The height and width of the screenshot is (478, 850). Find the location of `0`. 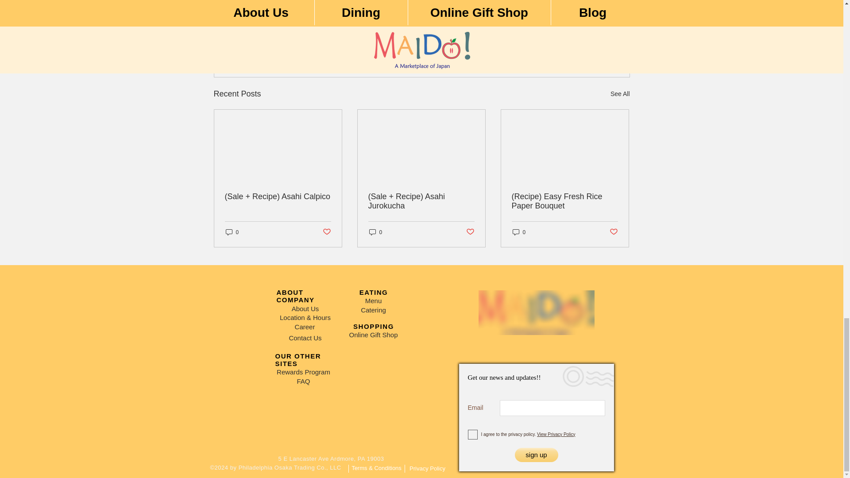

0 is located at coordinates (375, 232).